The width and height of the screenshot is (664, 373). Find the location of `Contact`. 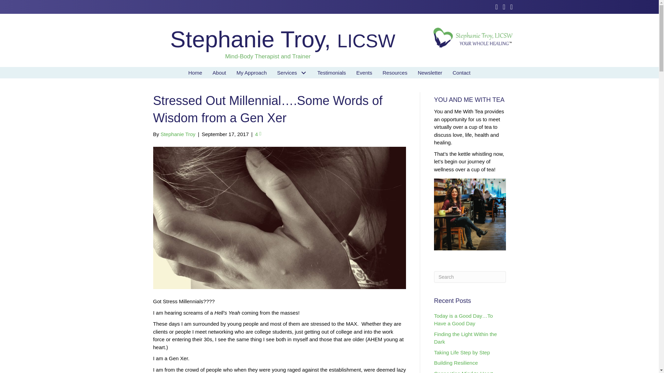

Contact is located at coordinates (462, 73).